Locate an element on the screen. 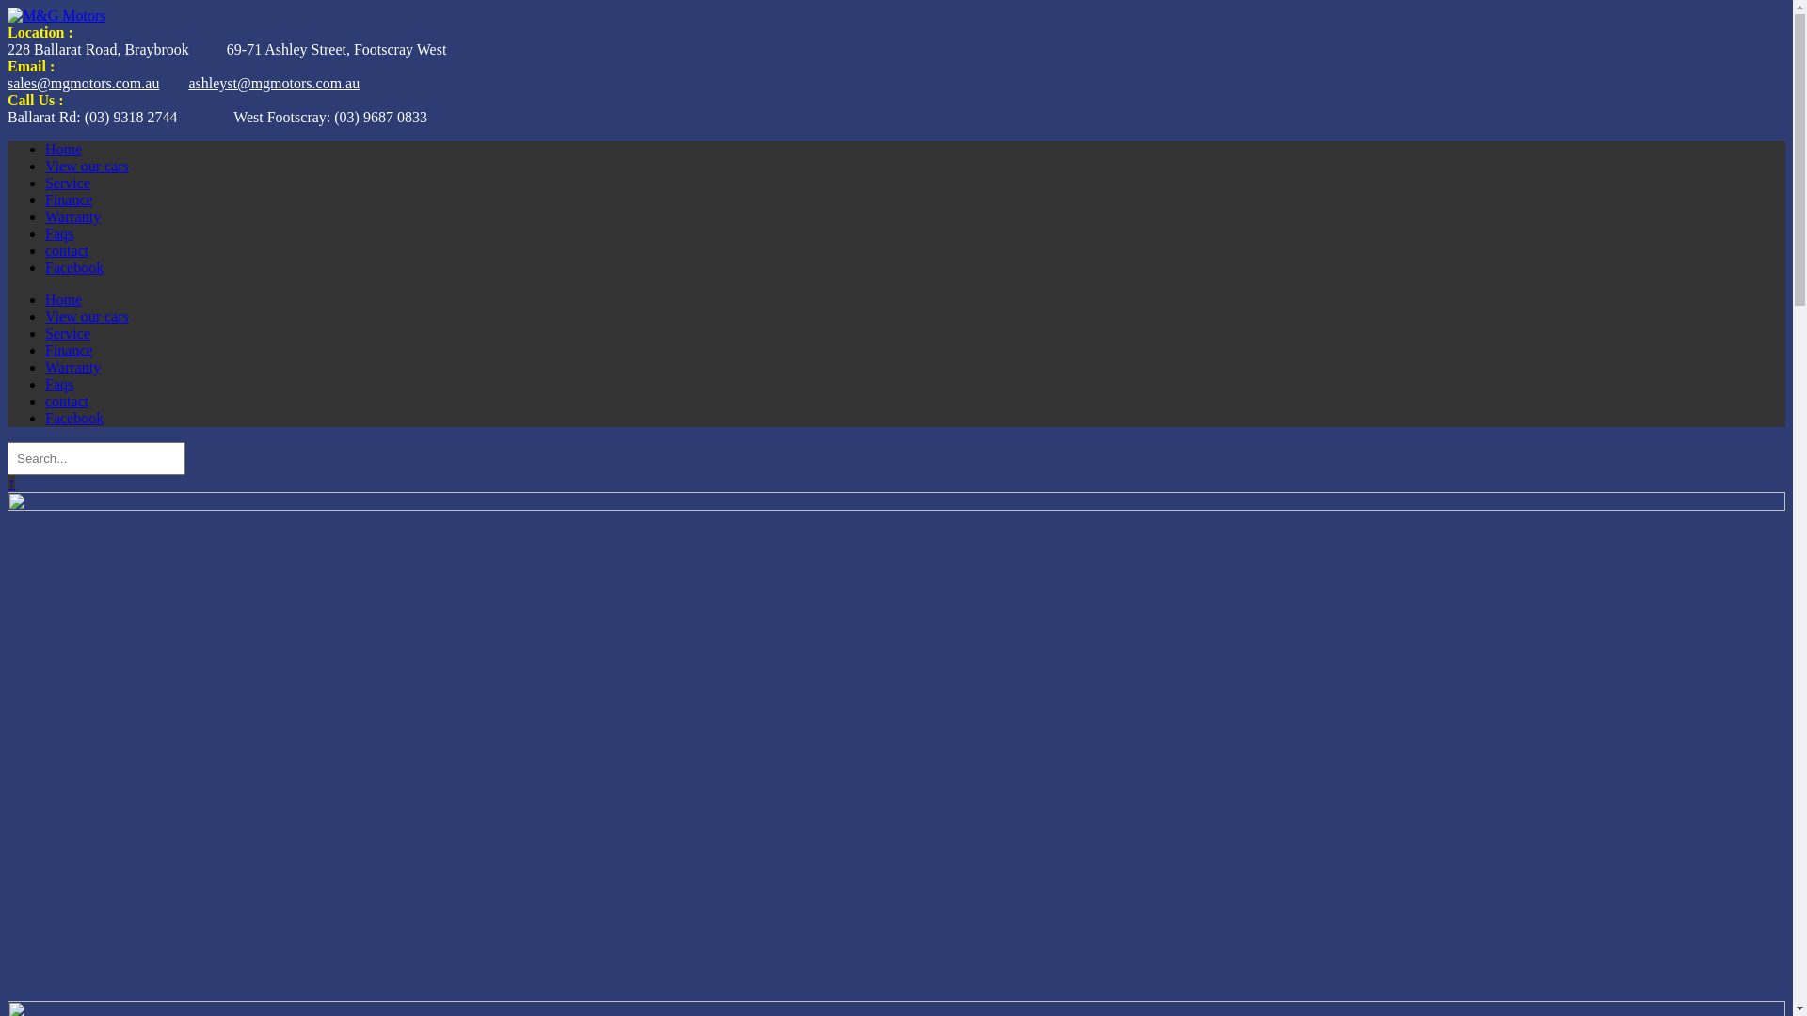 Image resolution: width=1807 pixels, height=1016 pixels. Service is located at coordinates (68, 333).